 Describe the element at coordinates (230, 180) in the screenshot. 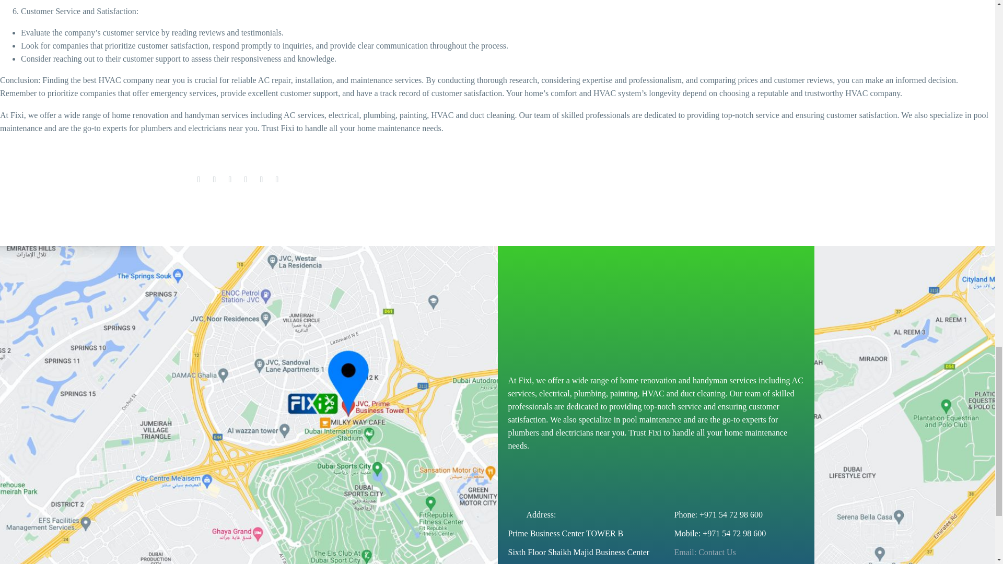

I see `Pinterest` at that location.